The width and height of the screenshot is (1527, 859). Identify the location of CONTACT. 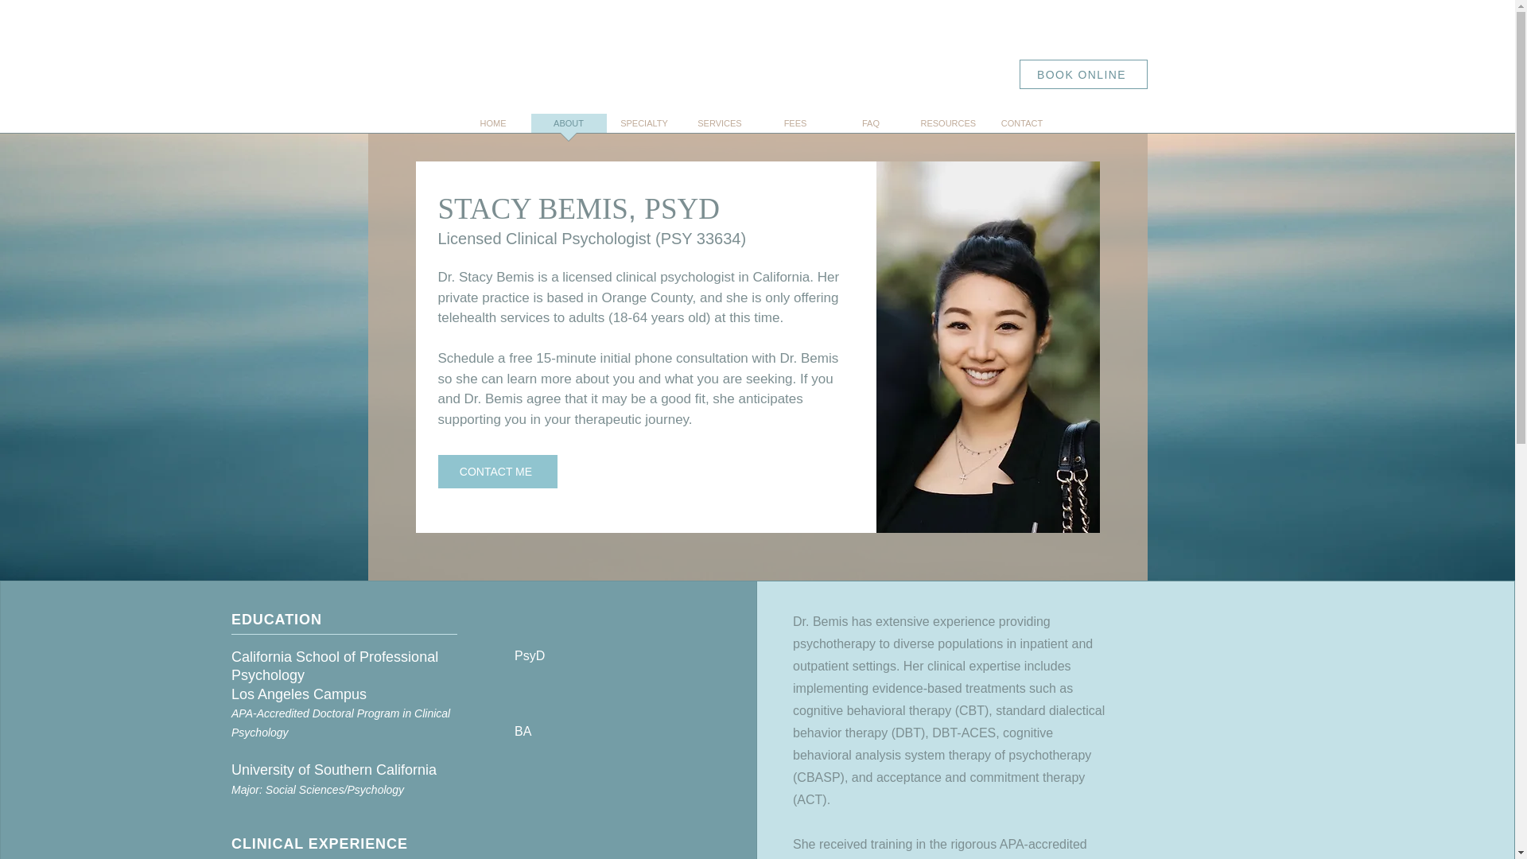
(1022, 128).